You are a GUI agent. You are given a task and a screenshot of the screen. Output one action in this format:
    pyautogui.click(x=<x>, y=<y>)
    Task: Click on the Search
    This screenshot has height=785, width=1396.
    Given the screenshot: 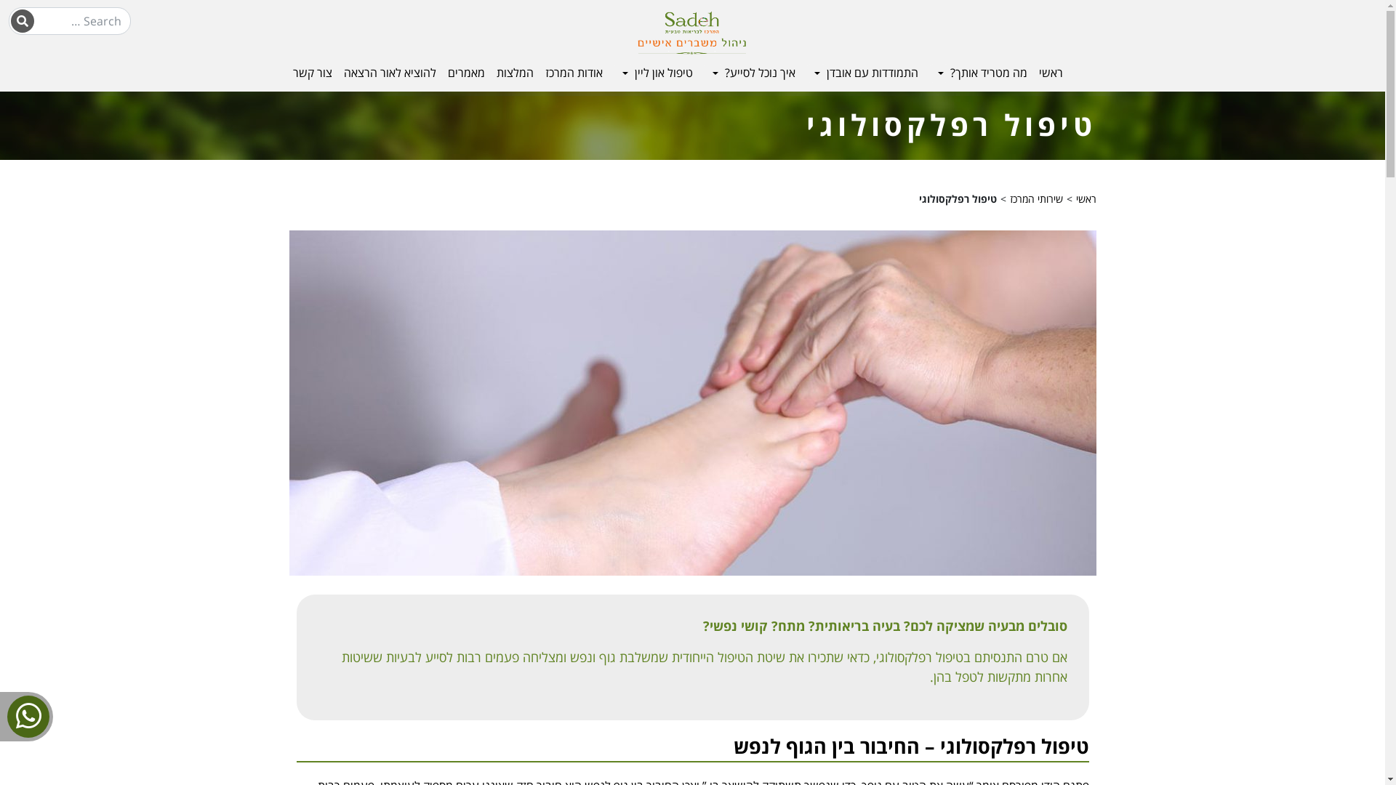 What is the action you would take?
    pyautogui.click(x=23, y=21)
    